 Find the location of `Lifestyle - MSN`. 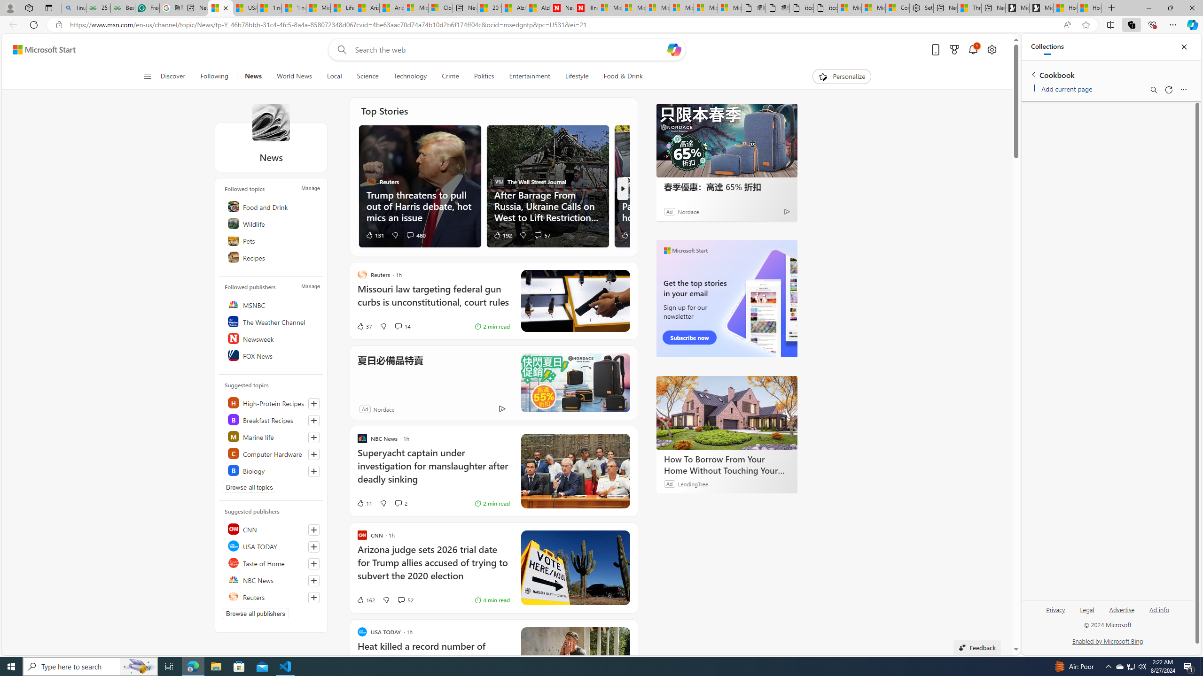

Lifestyle - MSN is located at coordinates (342, 8).